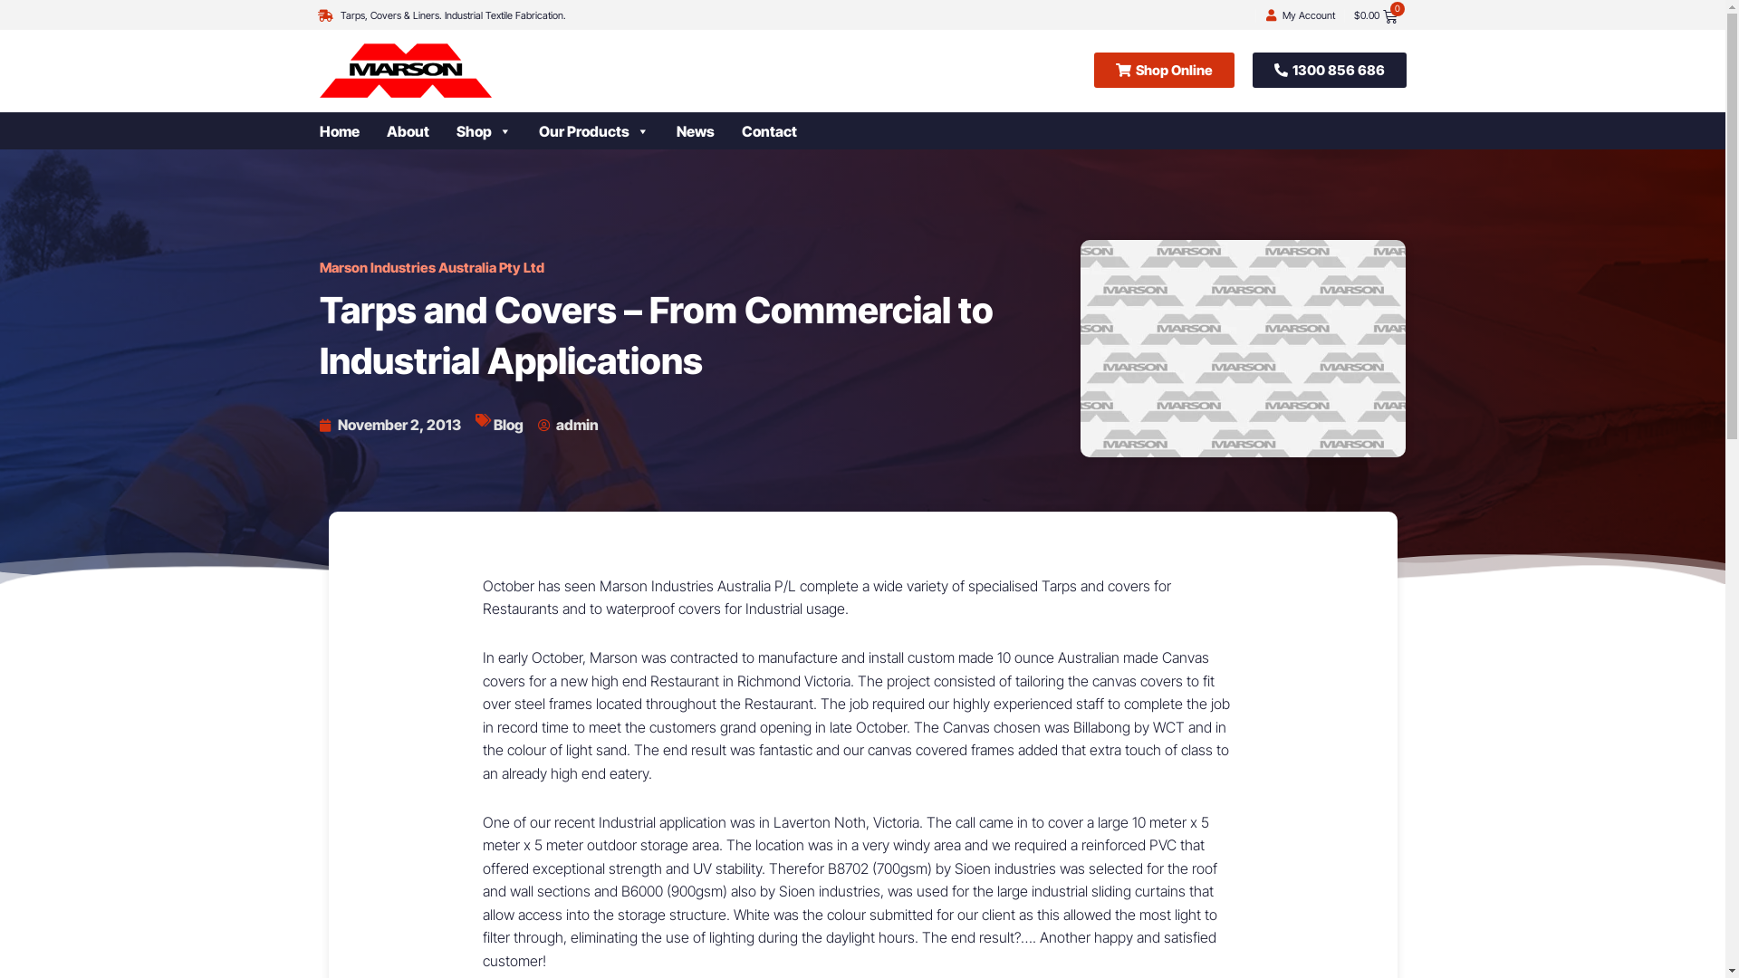 The width and height of the screenshot is (1739, 978). What do you see at coordinates (498, 131) in the screenshot?
I see `Shop` at bounding box center [498, 131].